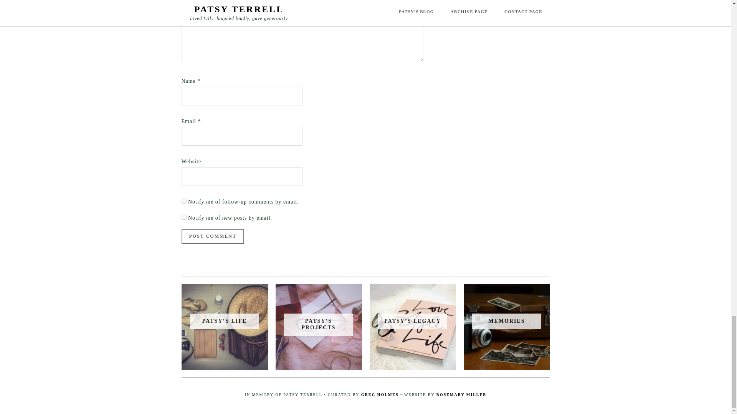 This screenshot has height=414, width=737. Describe the element at coordinates (183, 217) in the screenshot. I see `subscribe` at that location.